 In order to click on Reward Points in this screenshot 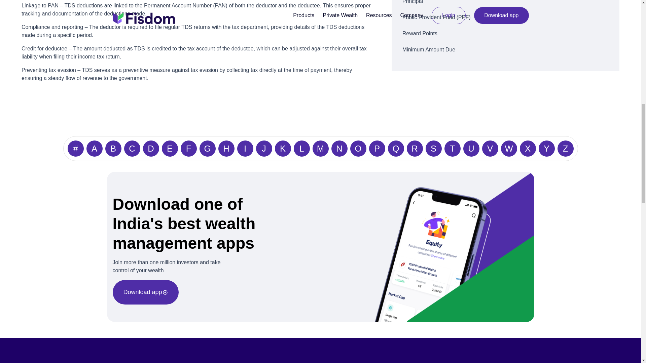, I will do `click(505, 34)`.